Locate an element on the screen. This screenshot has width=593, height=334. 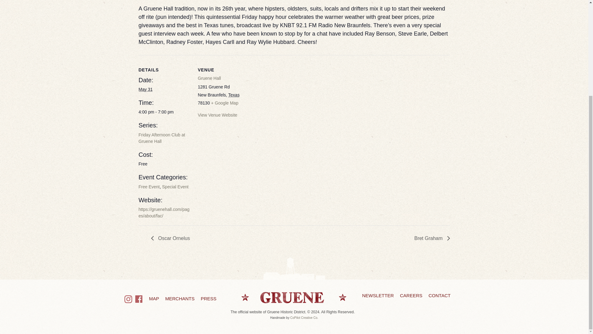
Friday Afternoon Club at Gruene Hall is located at coordinates (162, 138).